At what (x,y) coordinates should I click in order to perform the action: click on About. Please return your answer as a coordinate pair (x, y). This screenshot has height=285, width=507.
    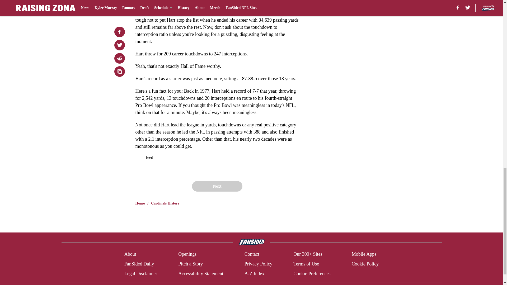
    Looking at the image, I should click on (130, 254).